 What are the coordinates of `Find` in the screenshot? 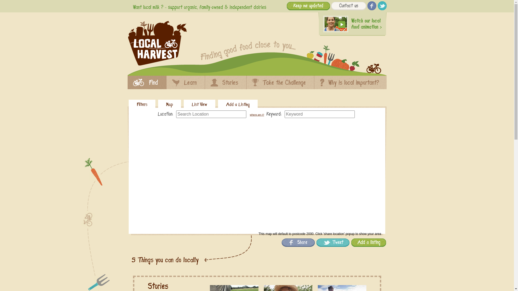 It's located at (147, 85).